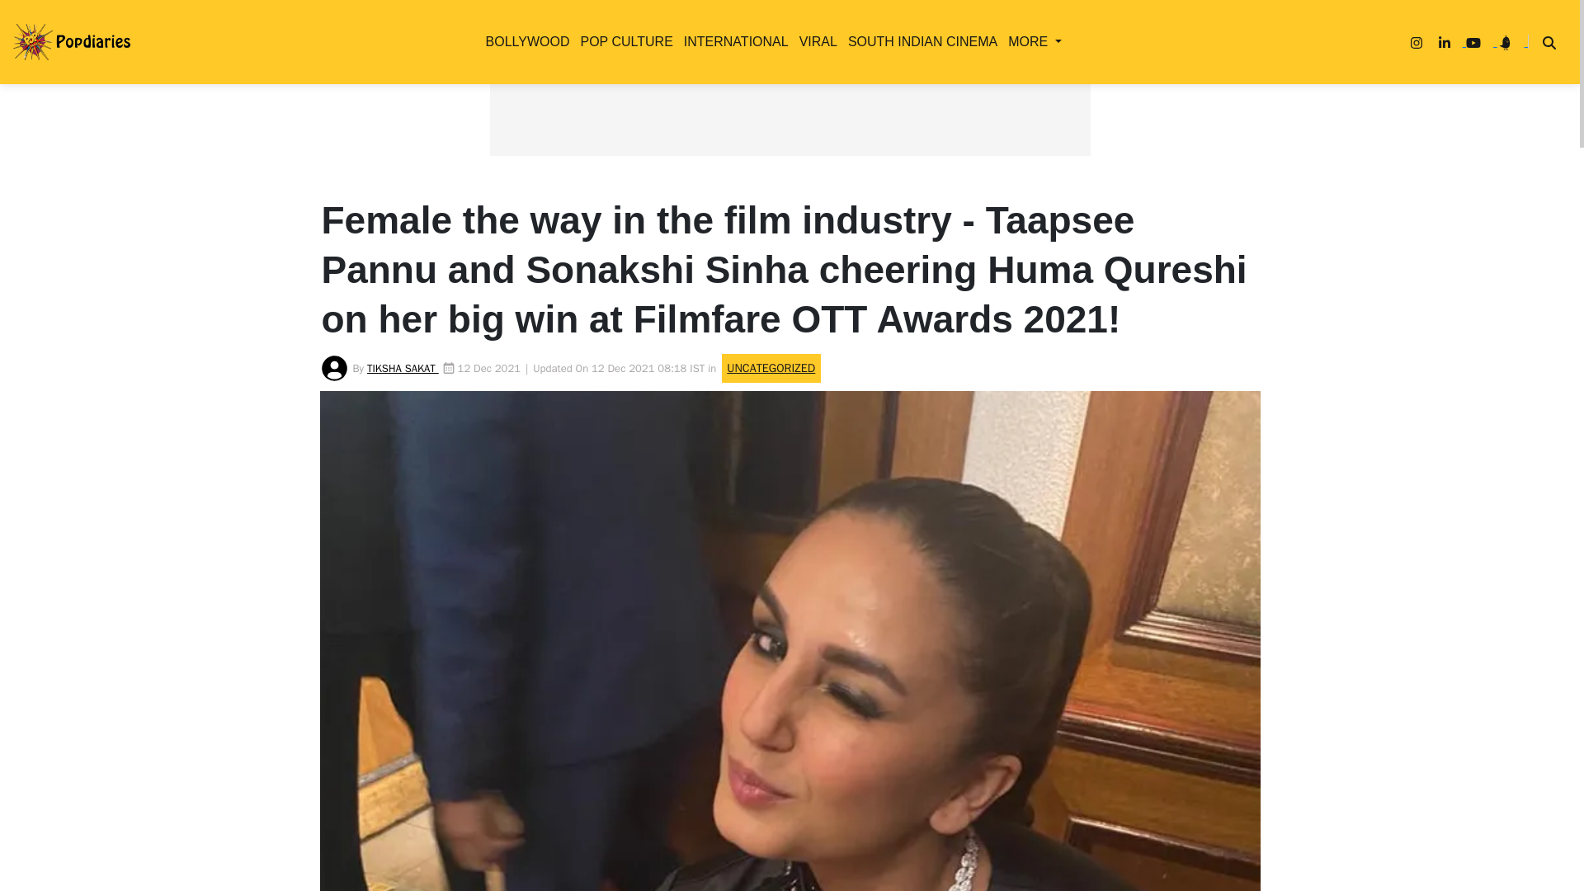  Describe the element at coordinates (733, 41) in the screenshot. I see `INTERNATIONAL` at that location.